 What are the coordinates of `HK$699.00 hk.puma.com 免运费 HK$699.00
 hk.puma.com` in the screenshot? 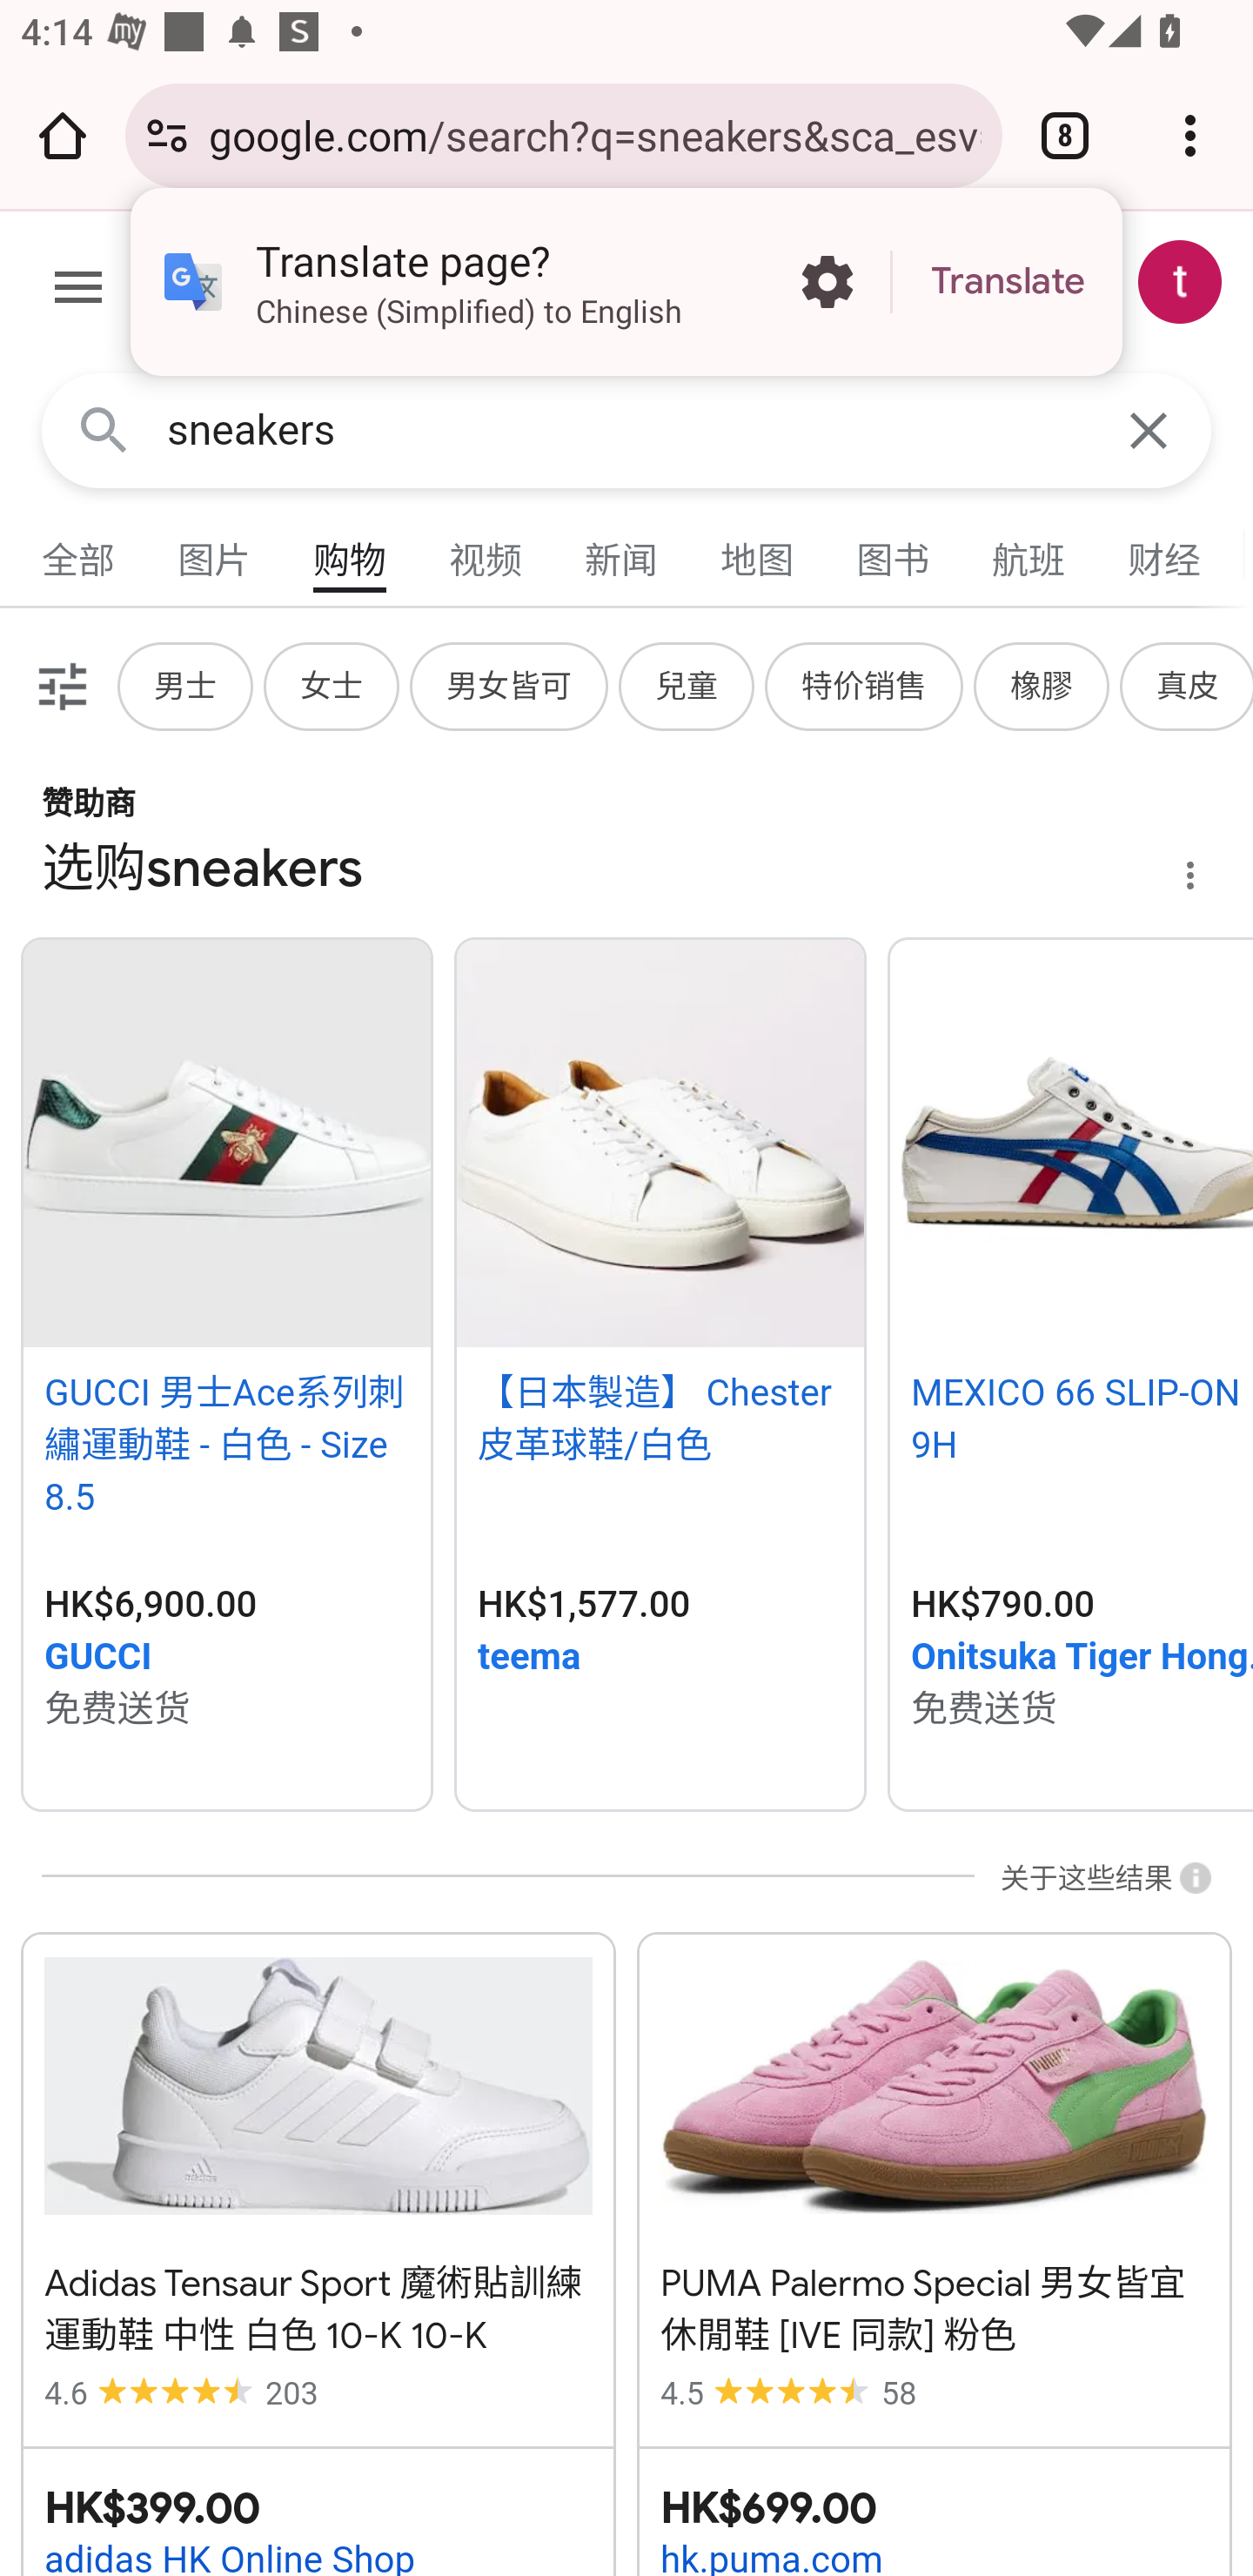 It's located at (934, 2512).